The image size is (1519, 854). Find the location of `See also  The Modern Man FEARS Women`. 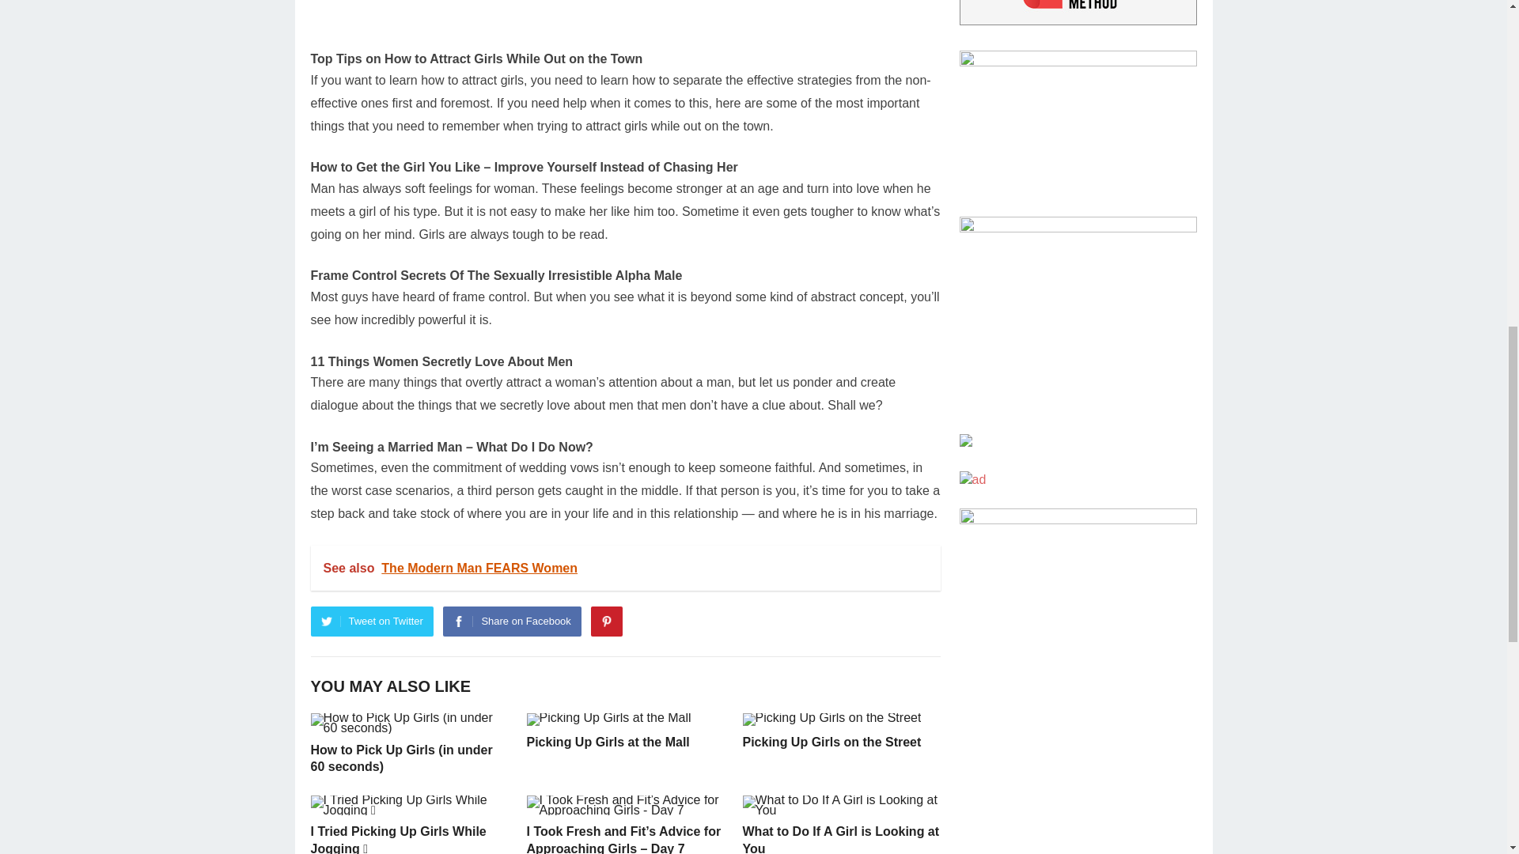

See also  The Modern Man FEARS Women is located at coordinates (625, 569).